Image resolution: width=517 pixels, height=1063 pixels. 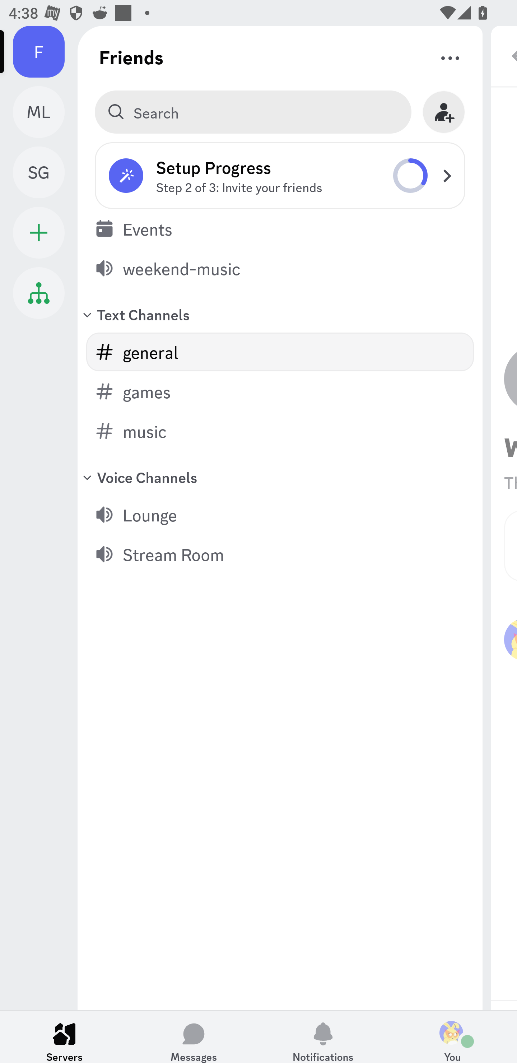 I want to click on Search, so click(x=253, y=112).